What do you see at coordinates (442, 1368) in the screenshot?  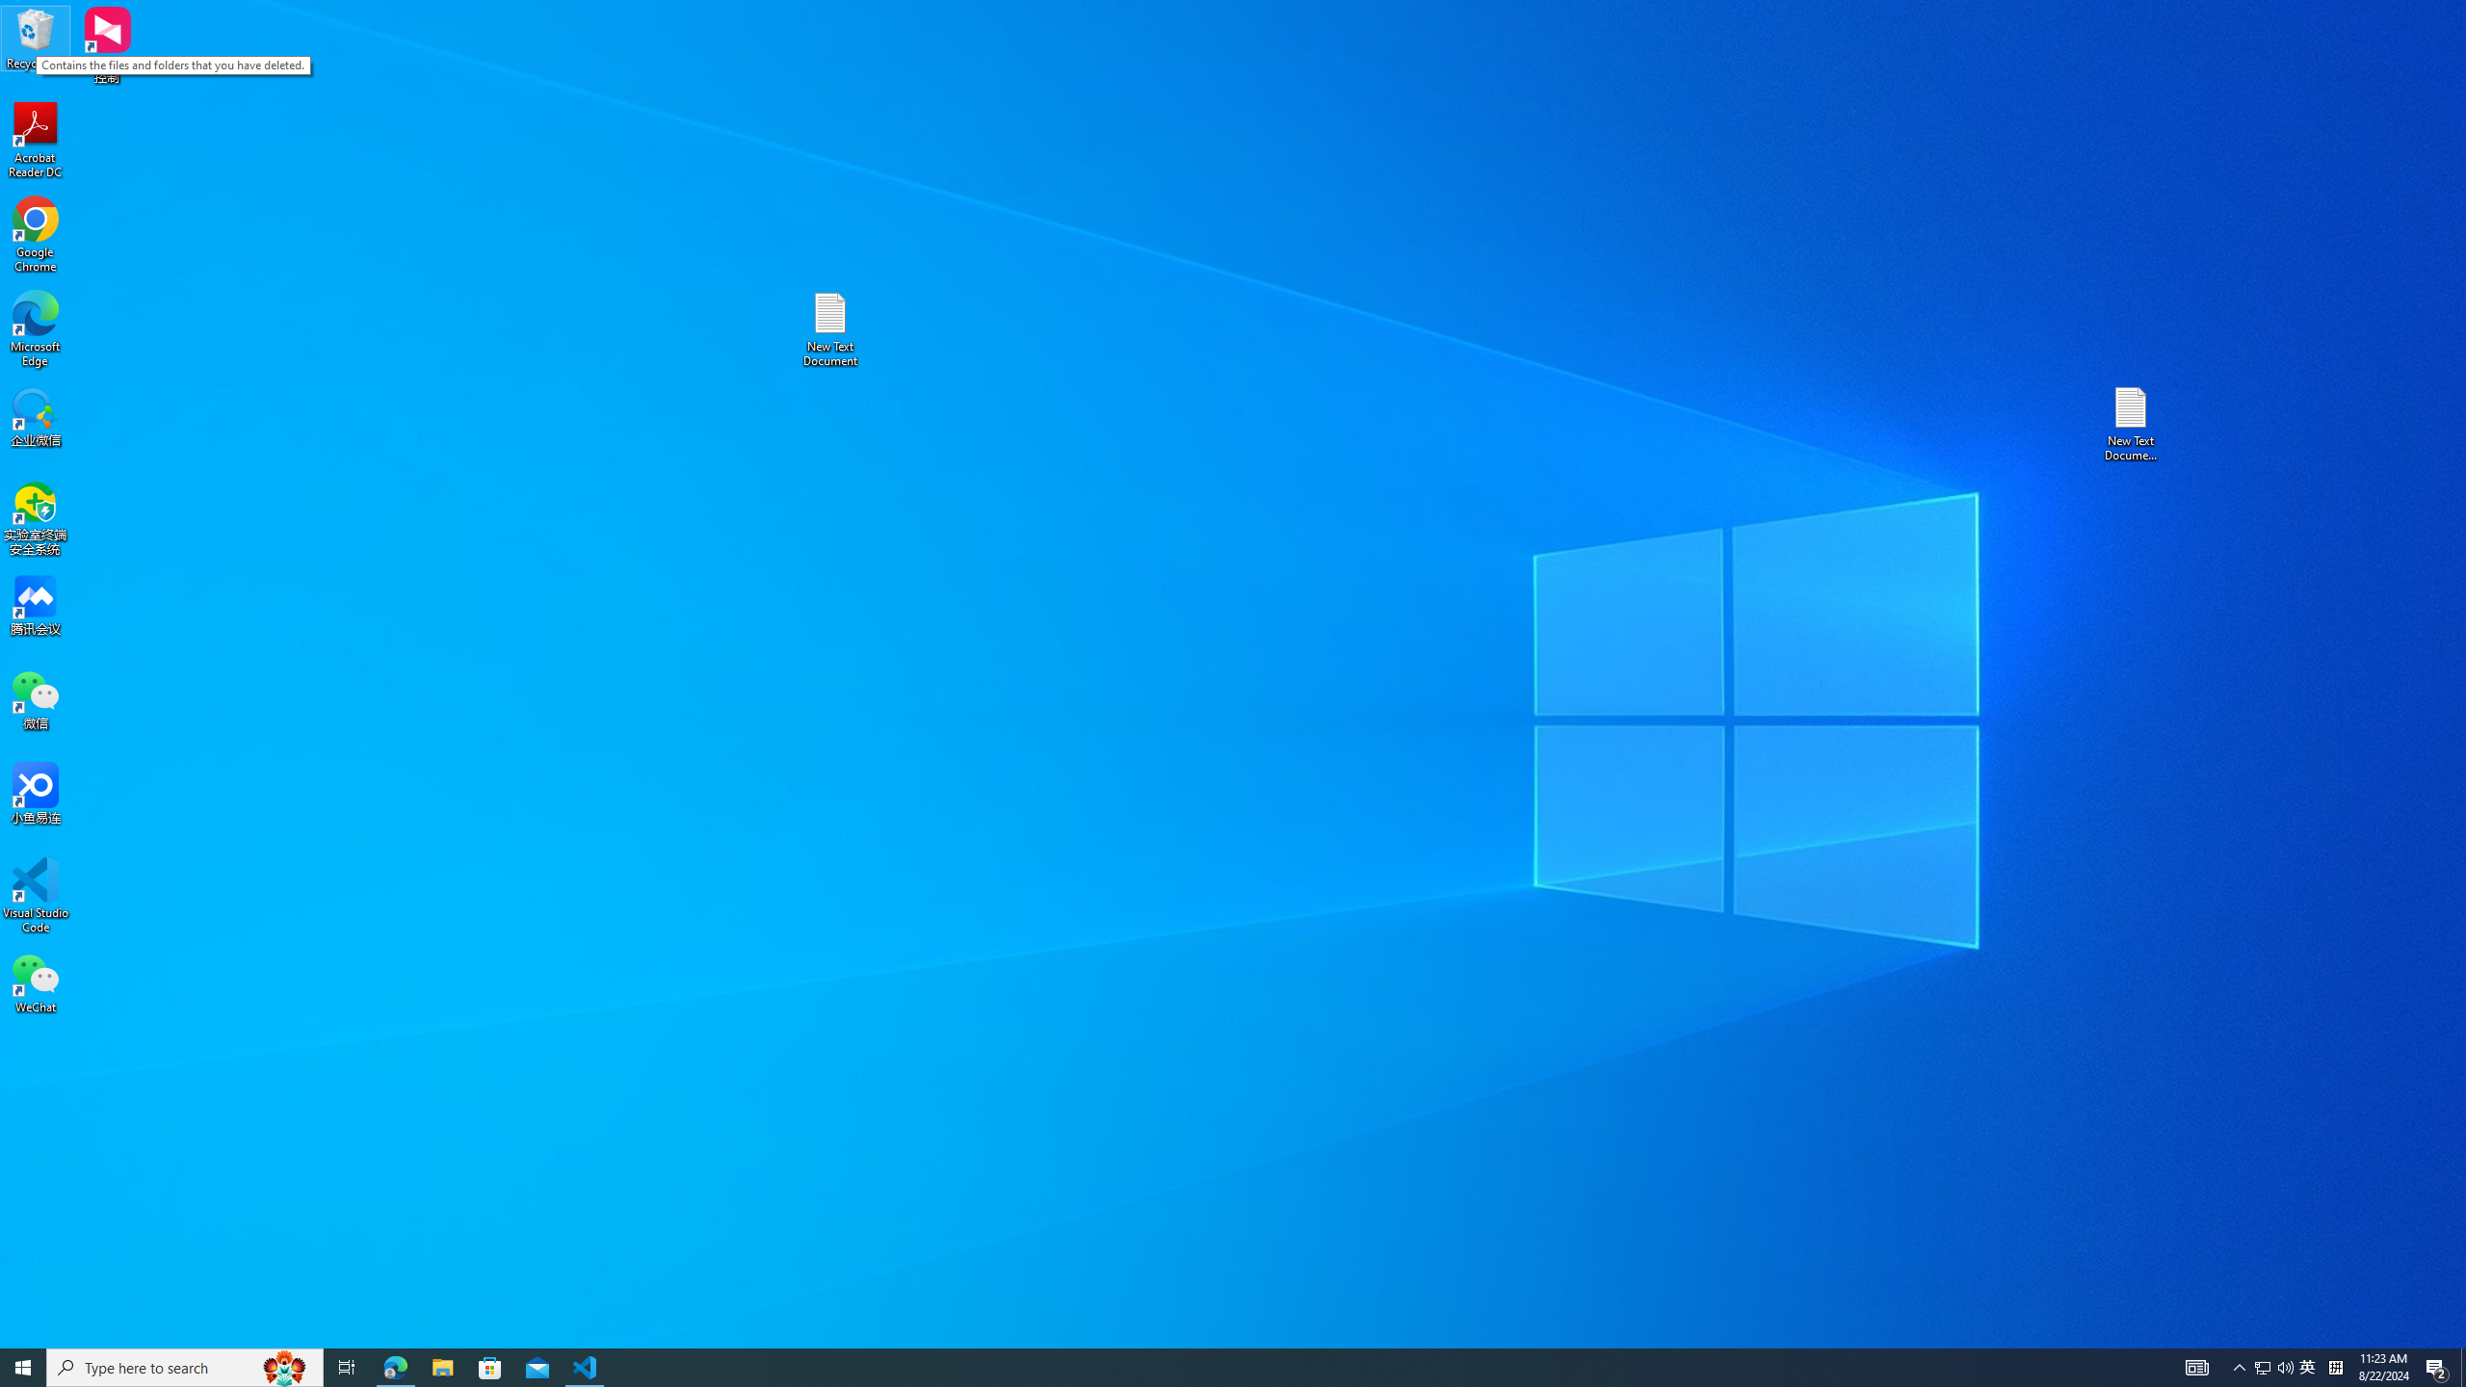 I see `File Explorer` at bounding box center [442, 1368].